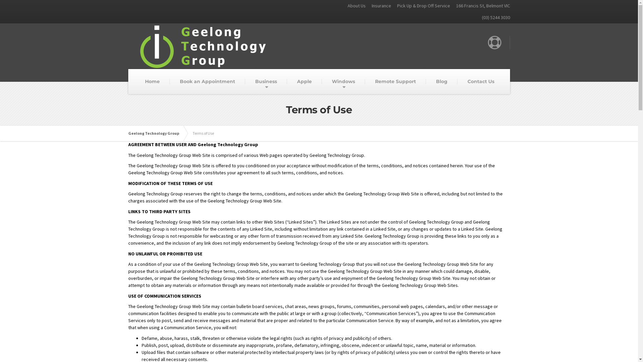 The image size is (643, 362). What do you see at coordinates (442, 82) in the screenshot?
I see `Blog` at bounding box center [442, 82].